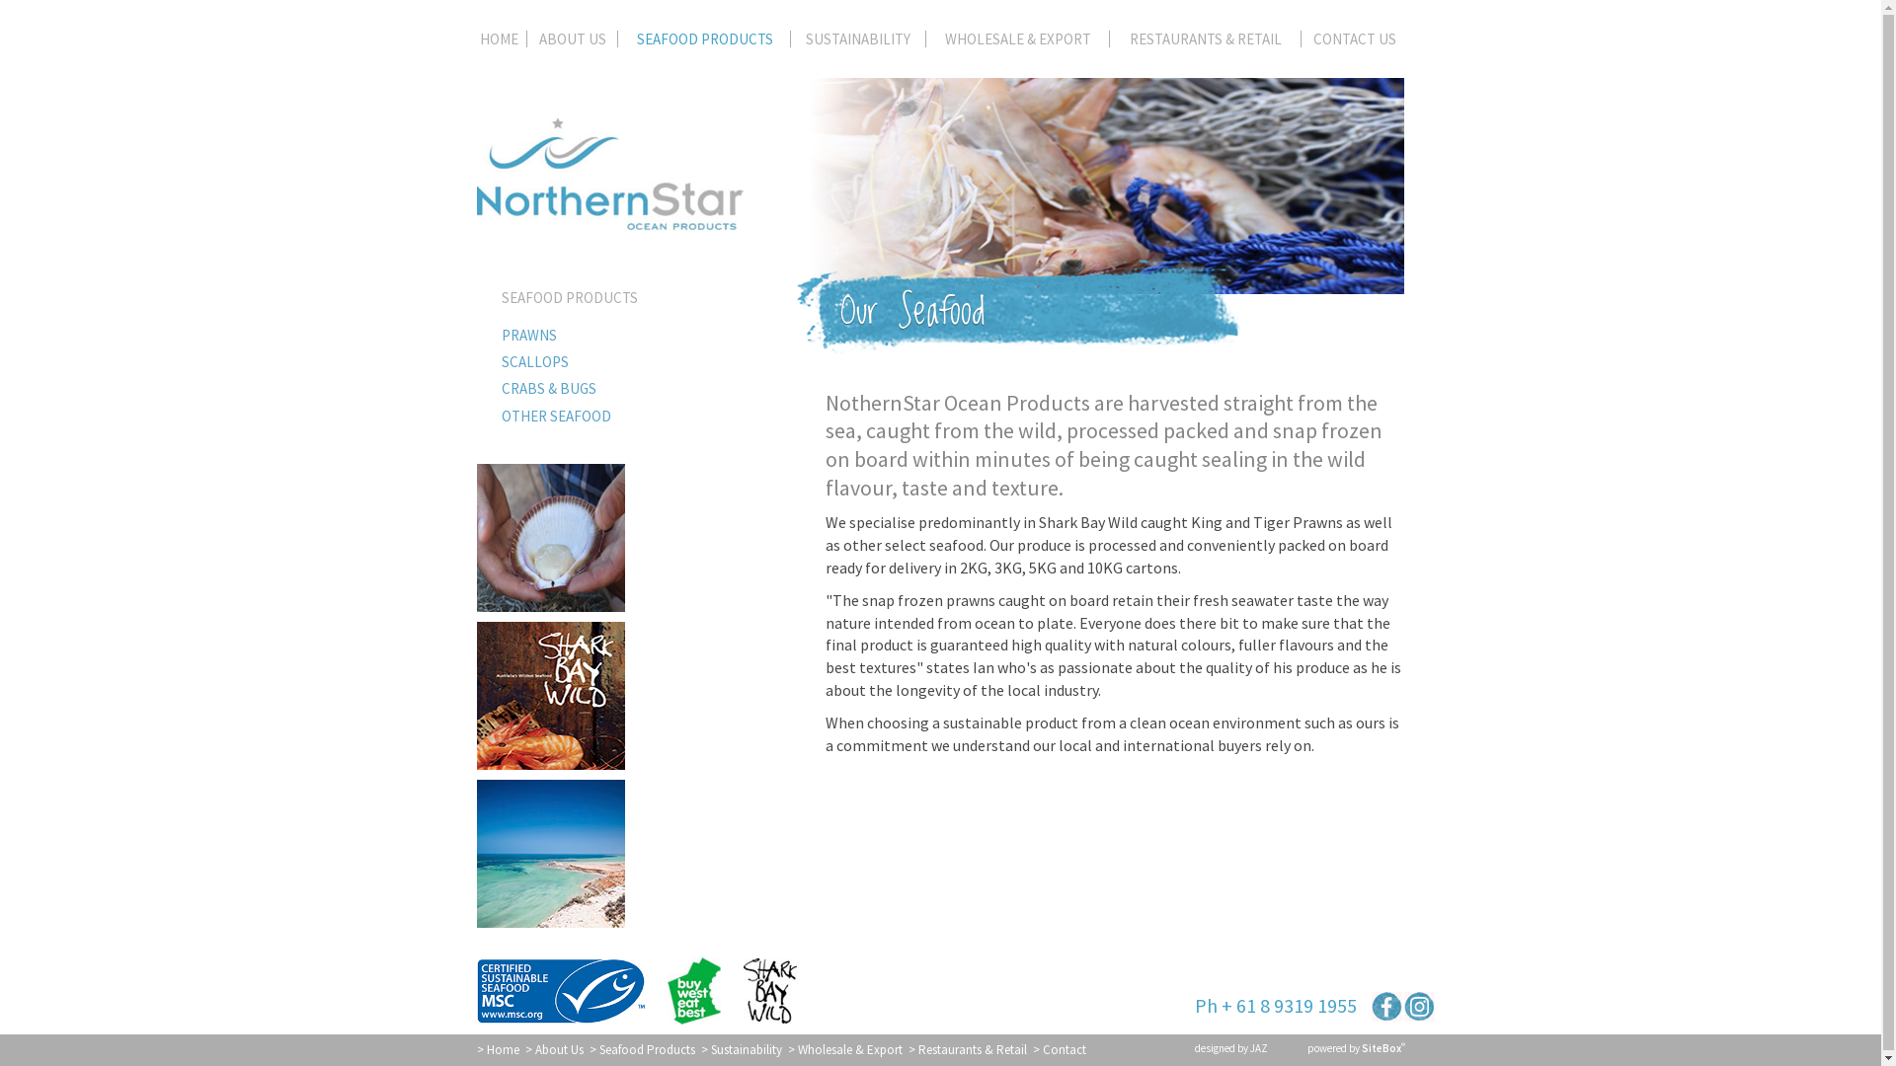 This screenshot has height=1066, width=1896. Describe the element at coordinates (573, 43) in the screenshot. I see `ABOUT US` at that location.